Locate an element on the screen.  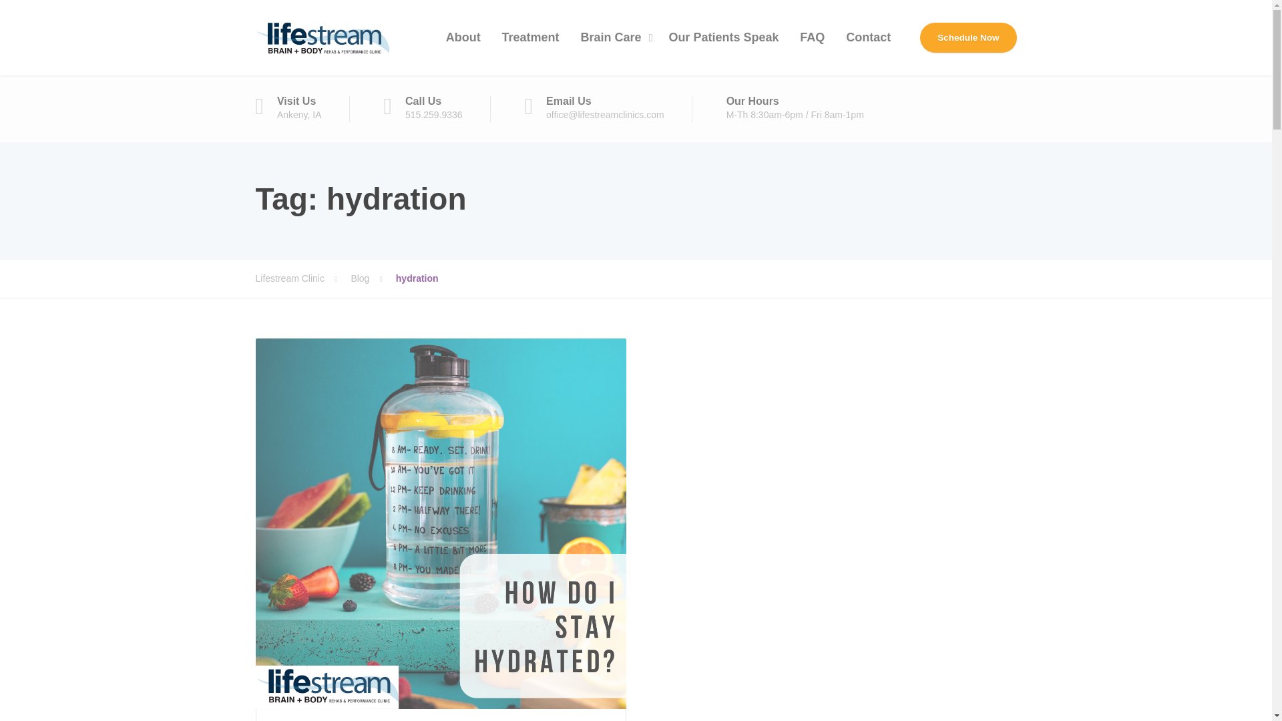
Go to Lifestream Clinic. is located at coordinates (302, 278).